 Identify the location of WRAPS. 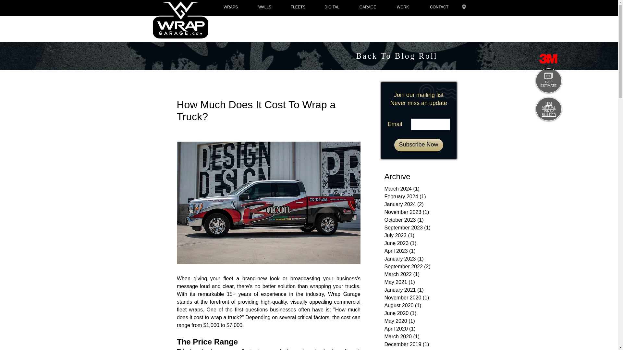
(231, 7).